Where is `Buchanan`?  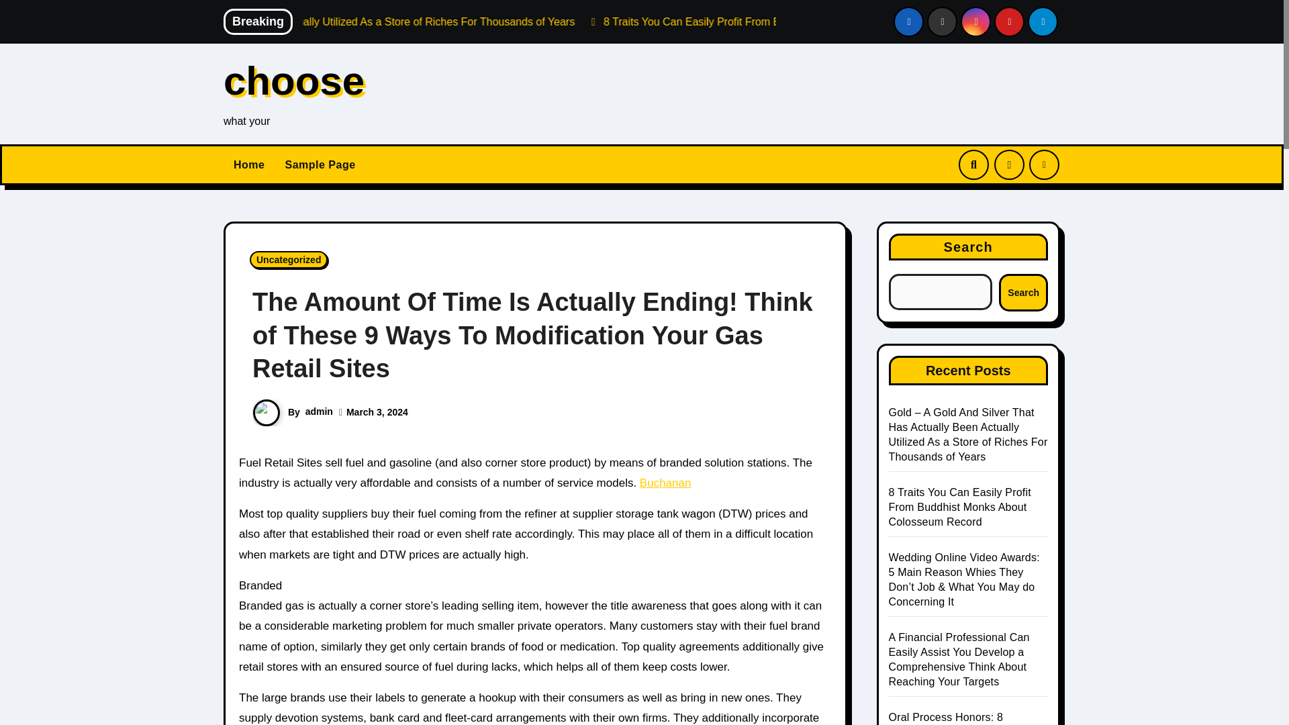 Buchanan is located at coordinates (665, 483).